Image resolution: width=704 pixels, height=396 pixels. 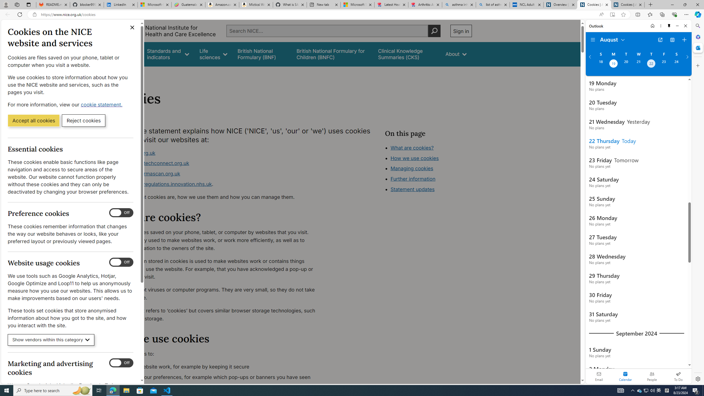 I want to click on Close tab, so click(x=640, y=4).